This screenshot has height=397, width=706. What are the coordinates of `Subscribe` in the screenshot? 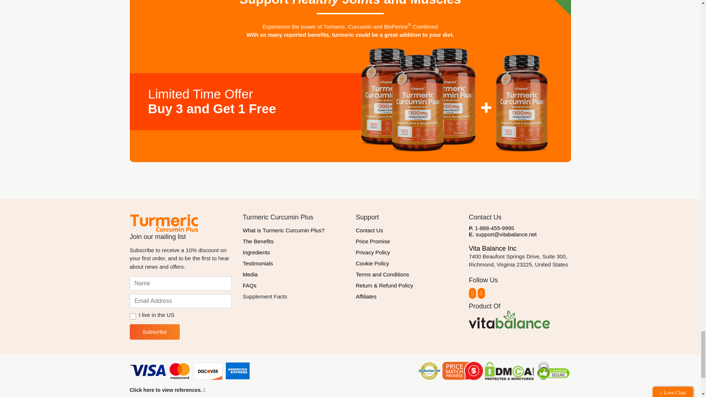 It's located at (154, 332).